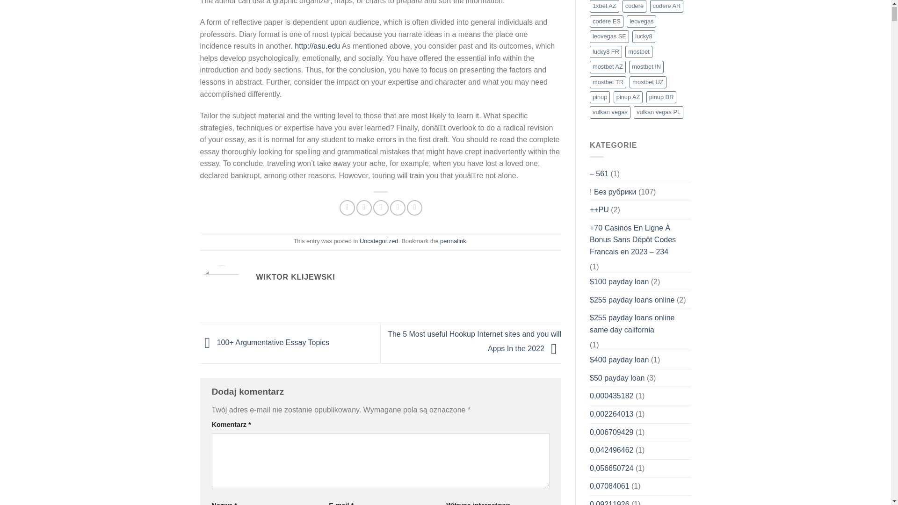 The height and width of the screenshot is (505, 898). I want to click on Uncategorized, so click(379, 240).